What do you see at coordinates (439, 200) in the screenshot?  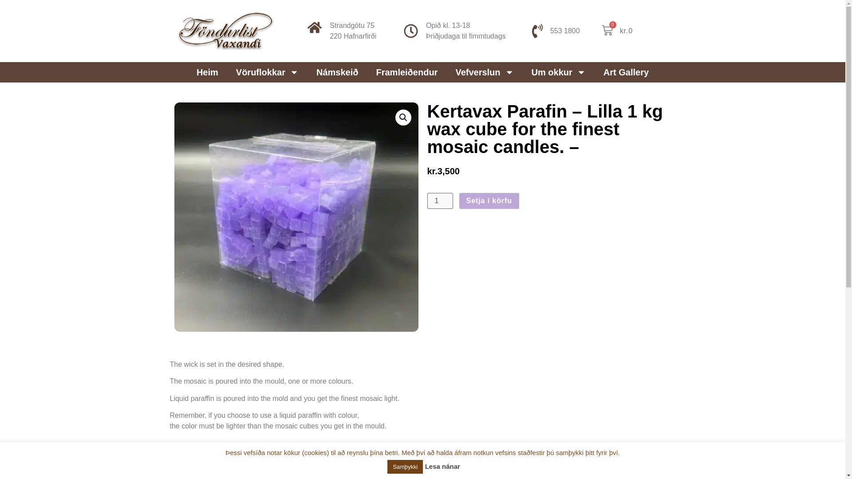 I see `Heim` at bounding box center [439, 200].